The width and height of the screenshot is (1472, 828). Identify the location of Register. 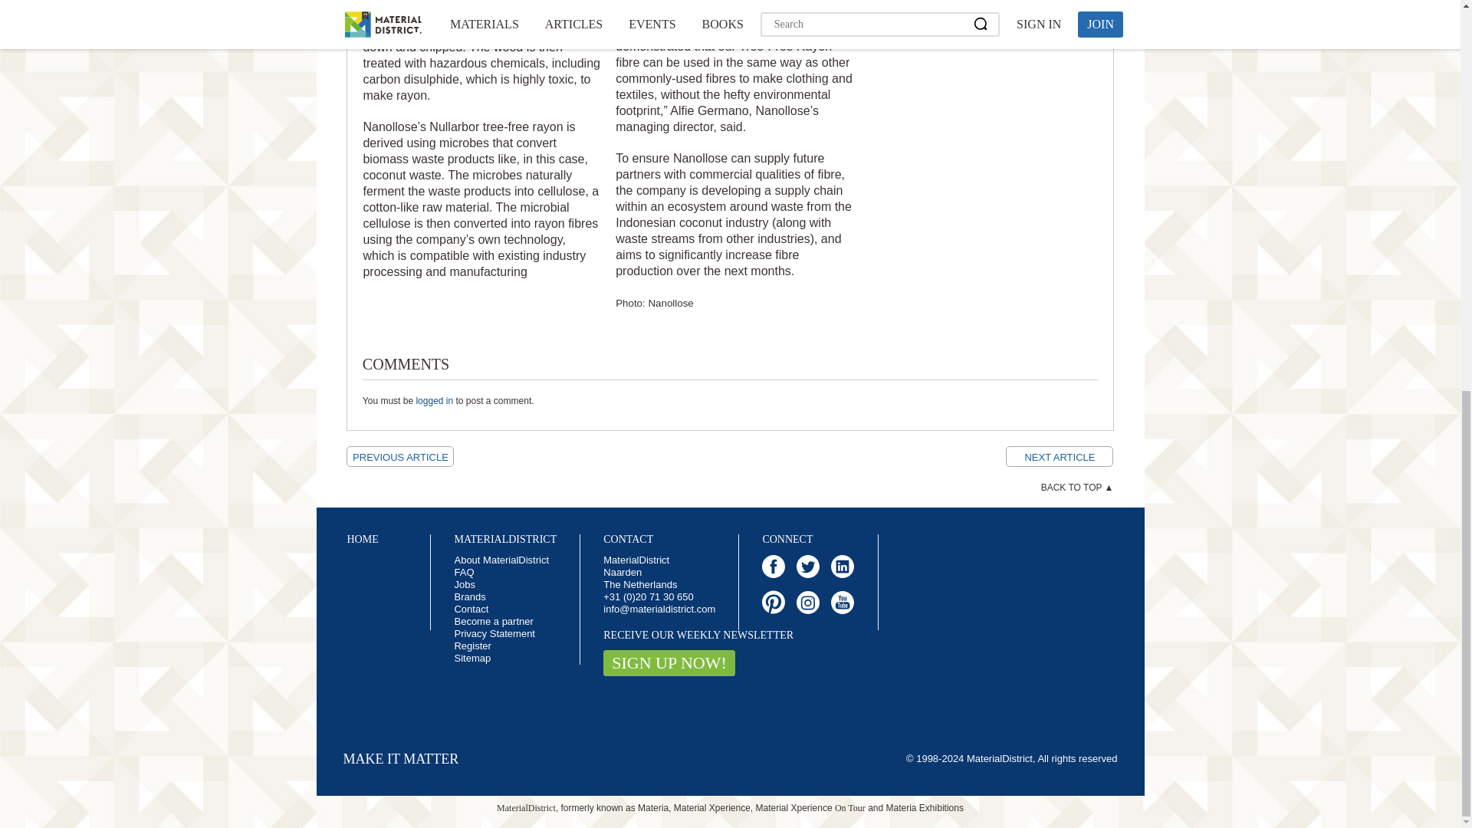
(472, 646).